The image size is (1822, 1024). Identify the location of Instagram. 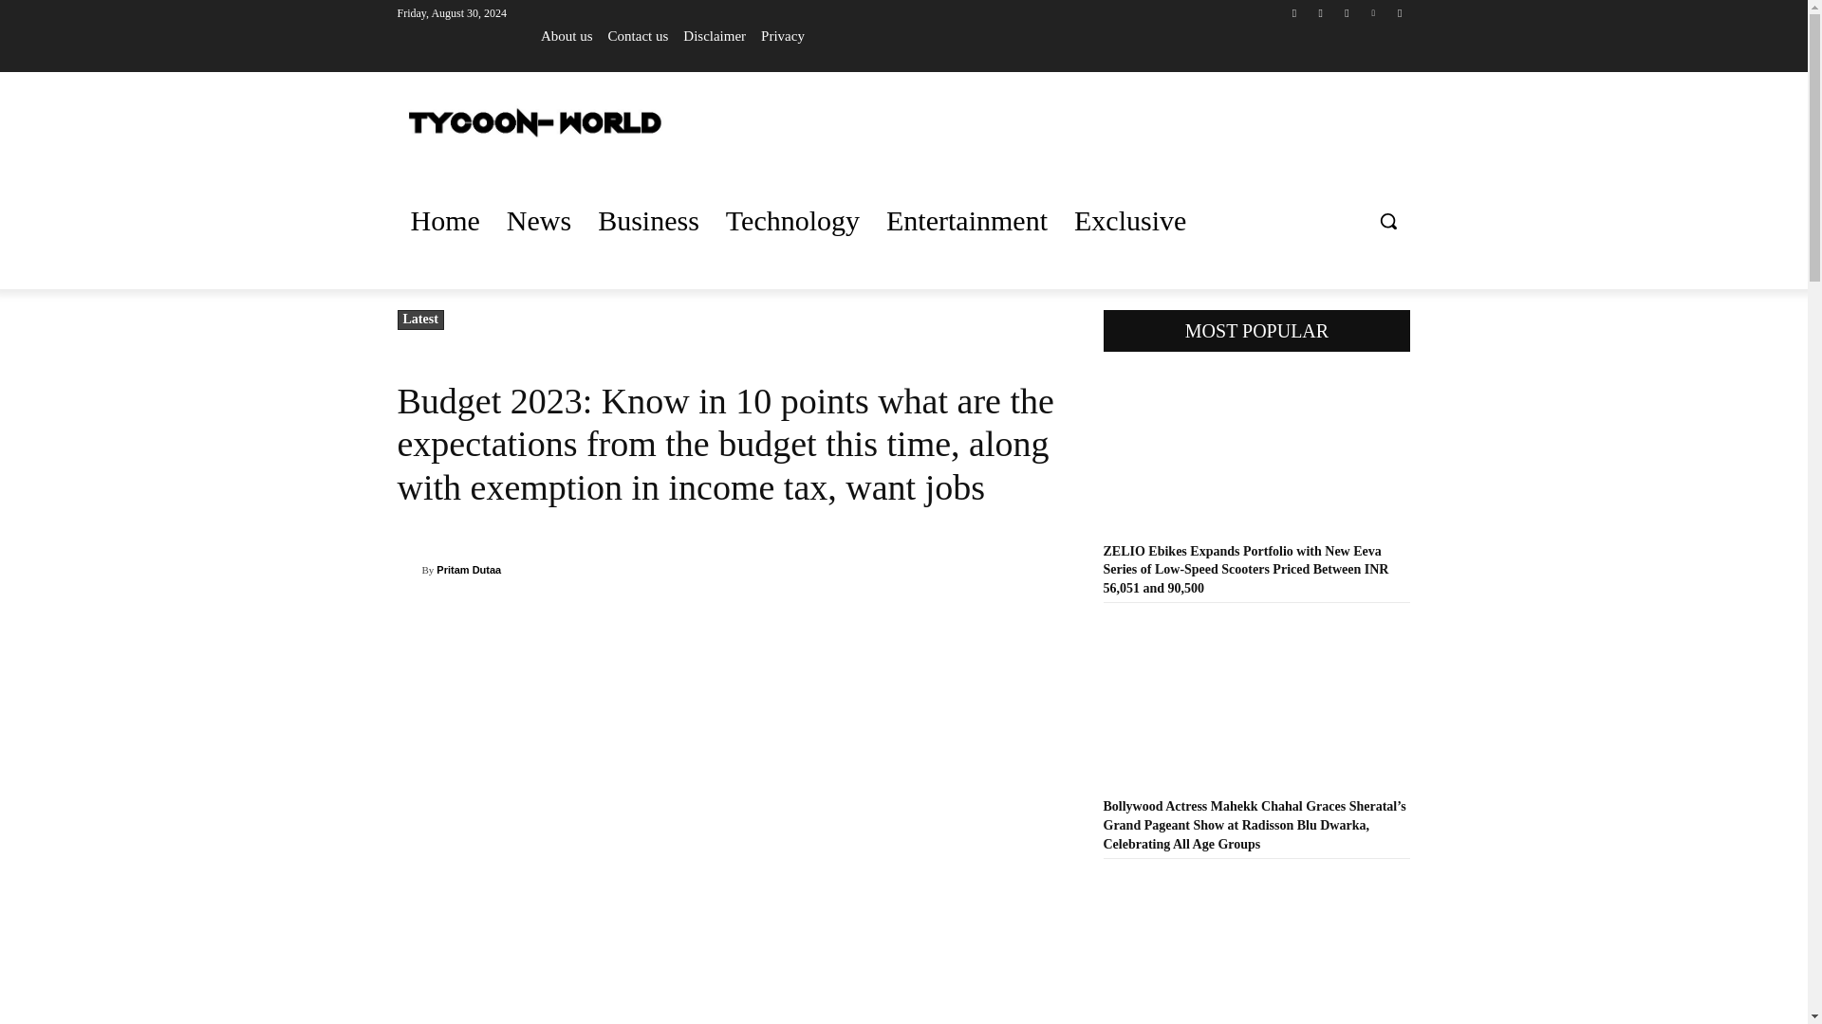
(1321, 12).